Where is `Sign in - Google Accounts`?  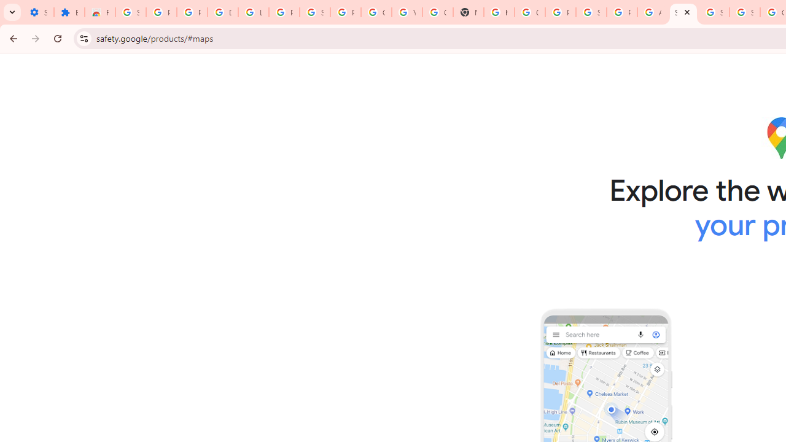 Sign in - Google Accounts is located at coordinates (314, 12).